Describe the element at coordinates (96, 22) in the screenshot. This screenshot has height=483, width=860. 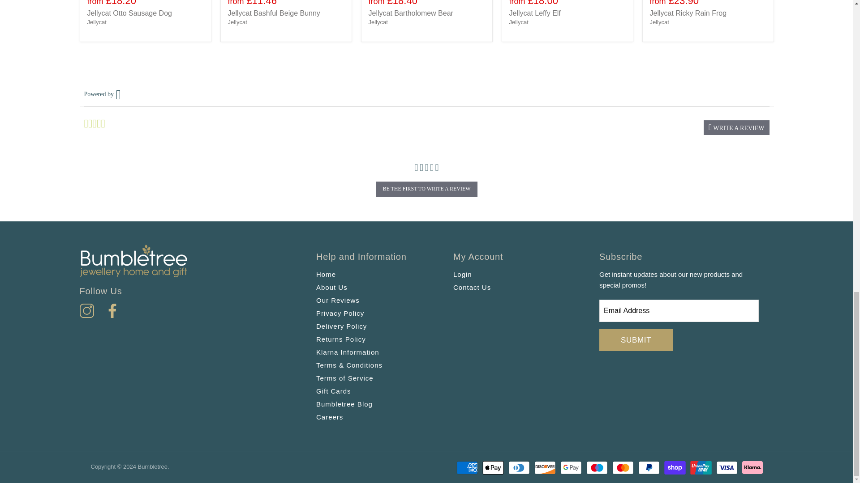
I see `Jellycat` at that location.